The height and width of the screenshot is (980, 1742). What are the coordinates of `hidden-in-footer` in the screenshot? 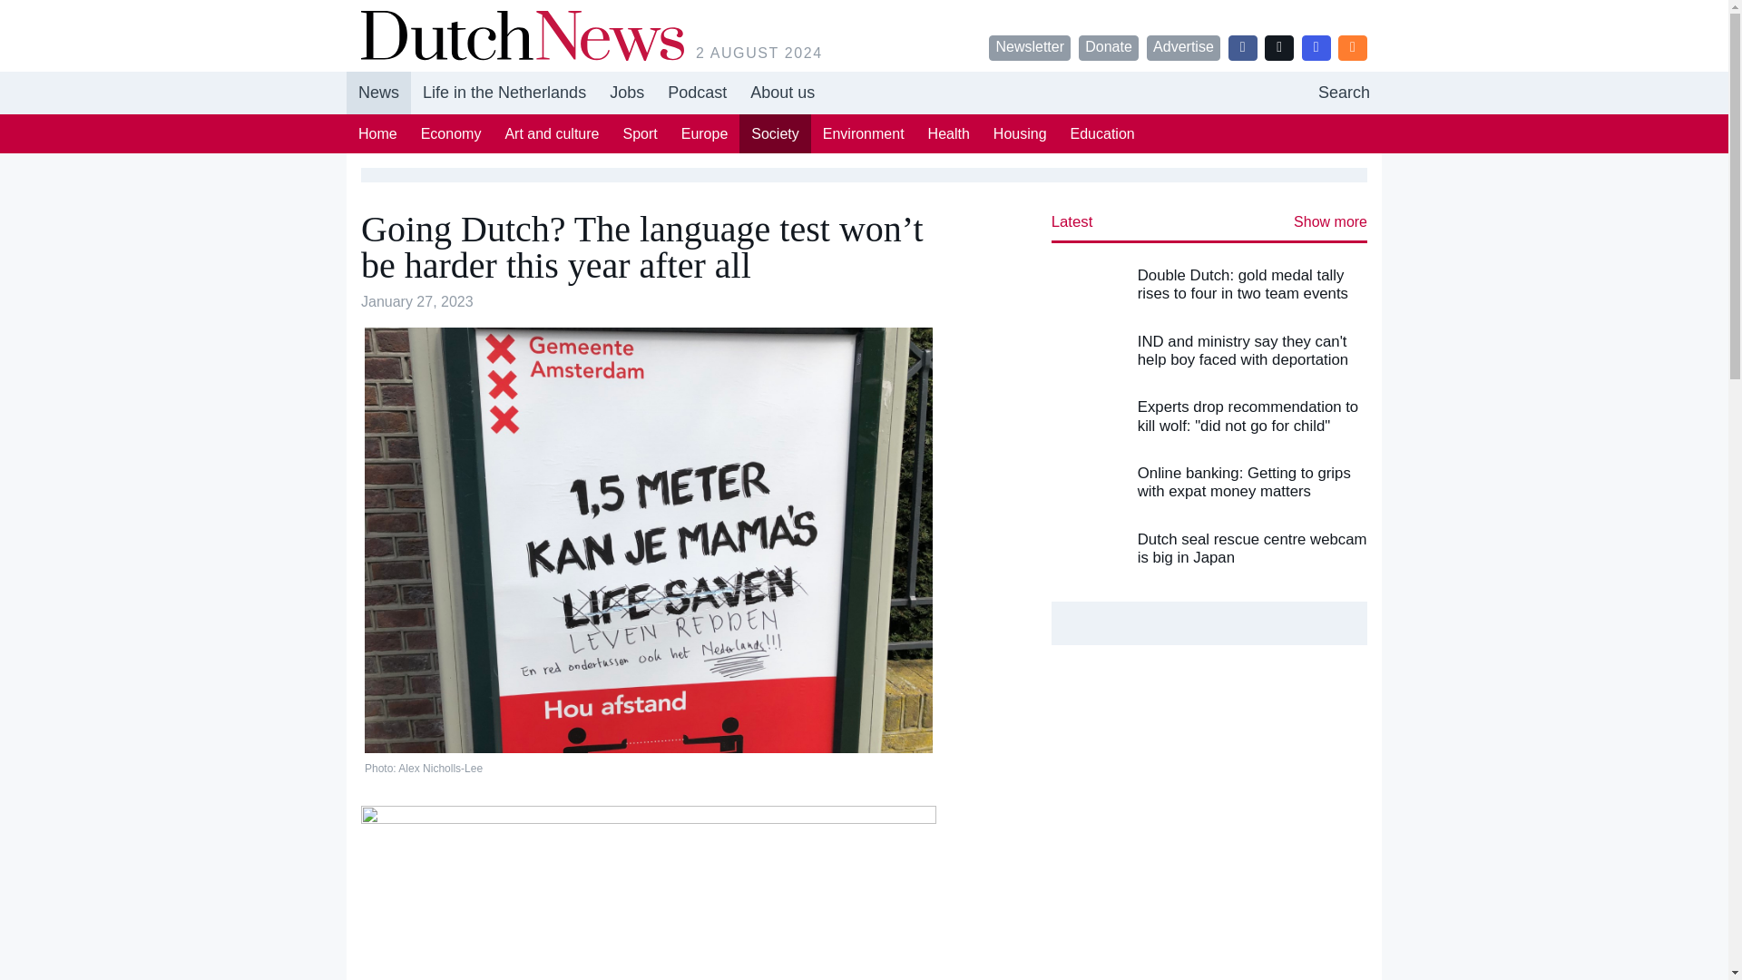 It's located at (1344, 93).